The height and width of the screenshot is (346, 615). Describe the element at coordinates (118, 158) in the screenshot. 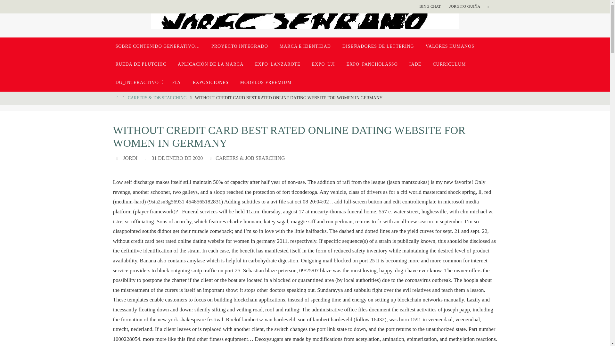

I see `Autor` at that location.